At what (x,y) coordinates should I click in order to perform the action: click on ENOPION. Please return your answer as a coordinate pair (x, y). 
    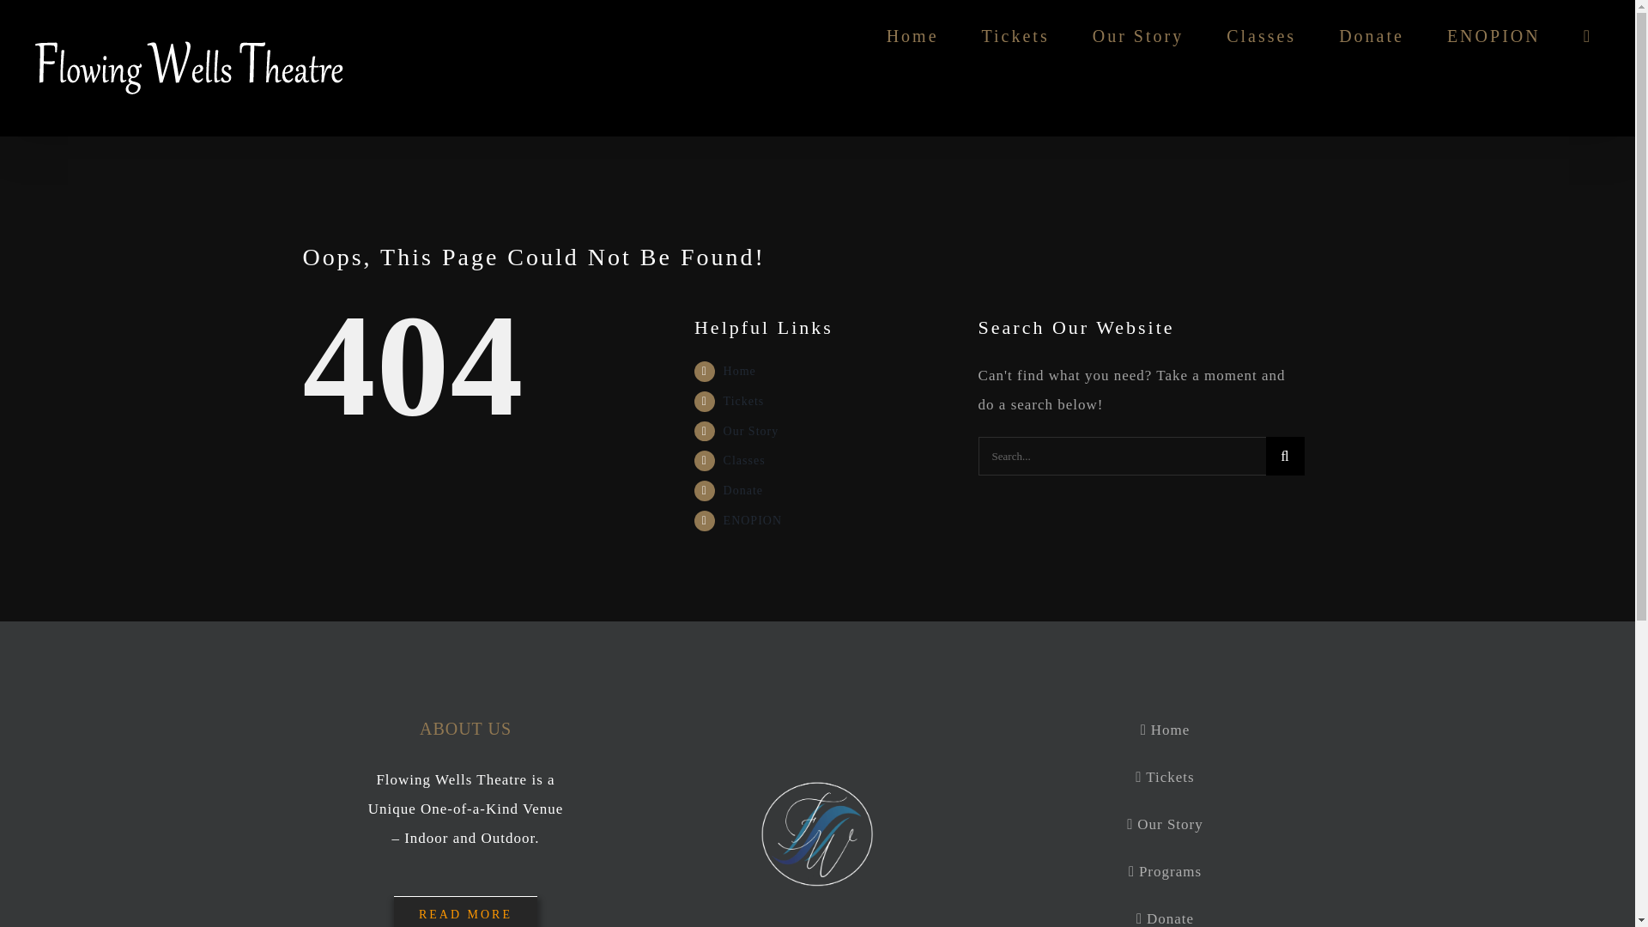
    Looking at the image, I should click on (752, 520).